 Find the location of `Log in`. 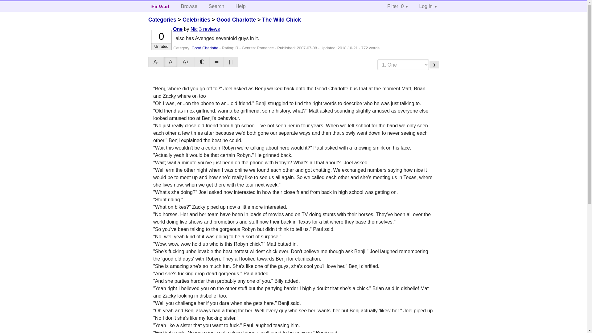

Log in is located at coordinates (428, 6).